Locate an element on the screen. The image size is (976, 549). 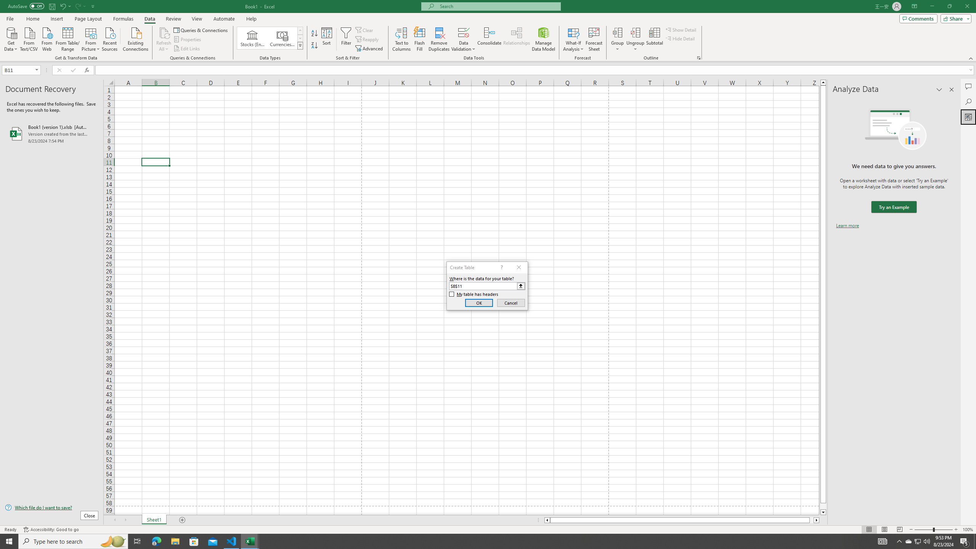
Flash Fill is located at coordinates (419, 39).